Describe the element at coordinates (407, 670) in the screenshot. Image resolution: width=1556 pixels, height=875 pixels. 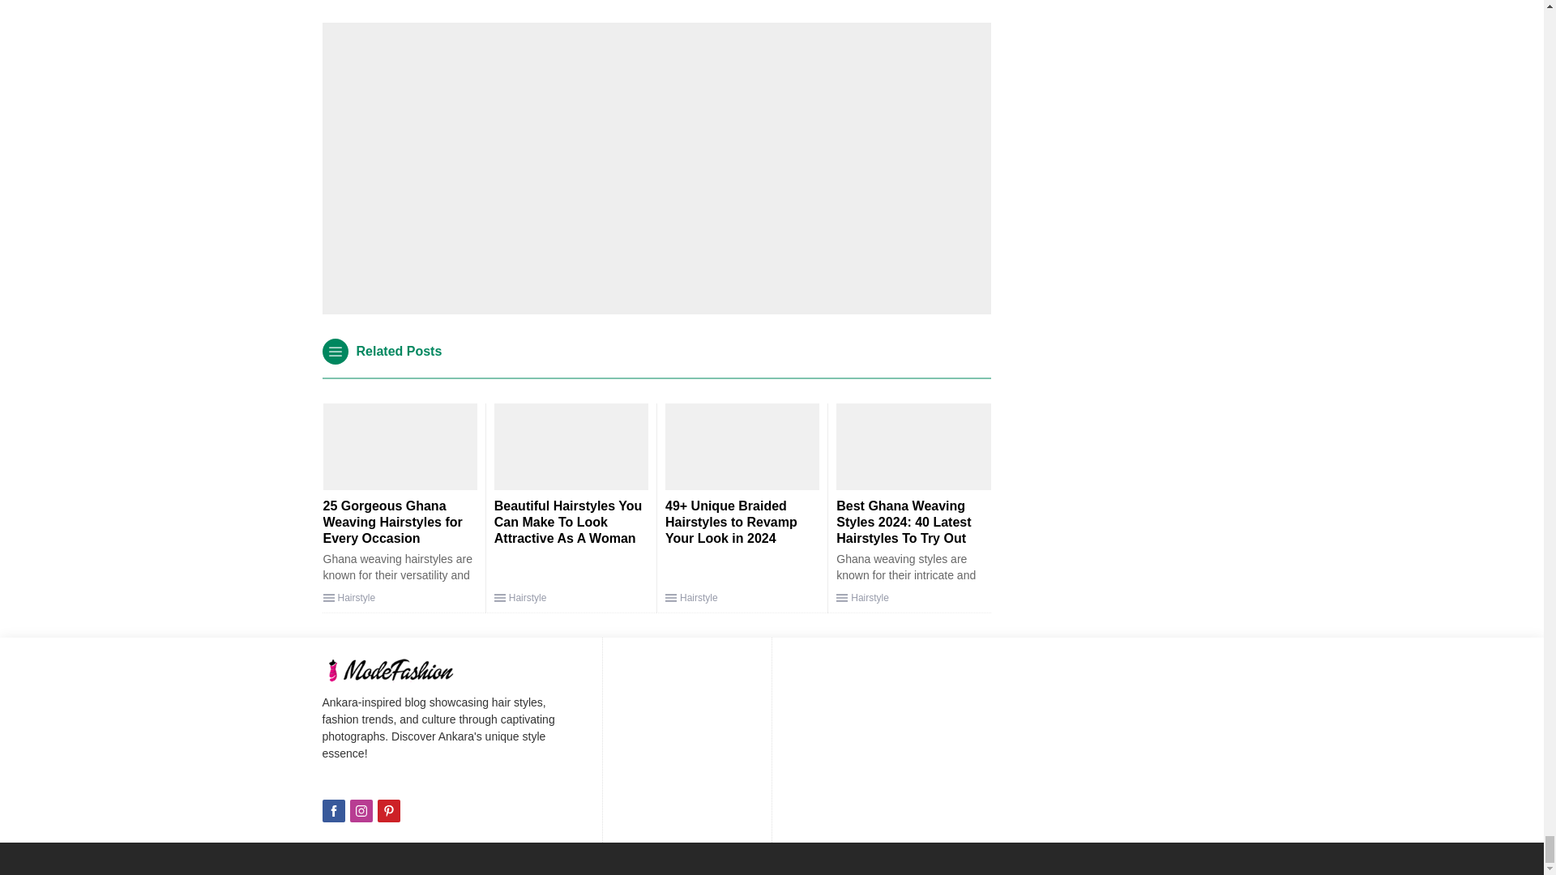
I see `Fashion Lifestyle Trends` at that location.